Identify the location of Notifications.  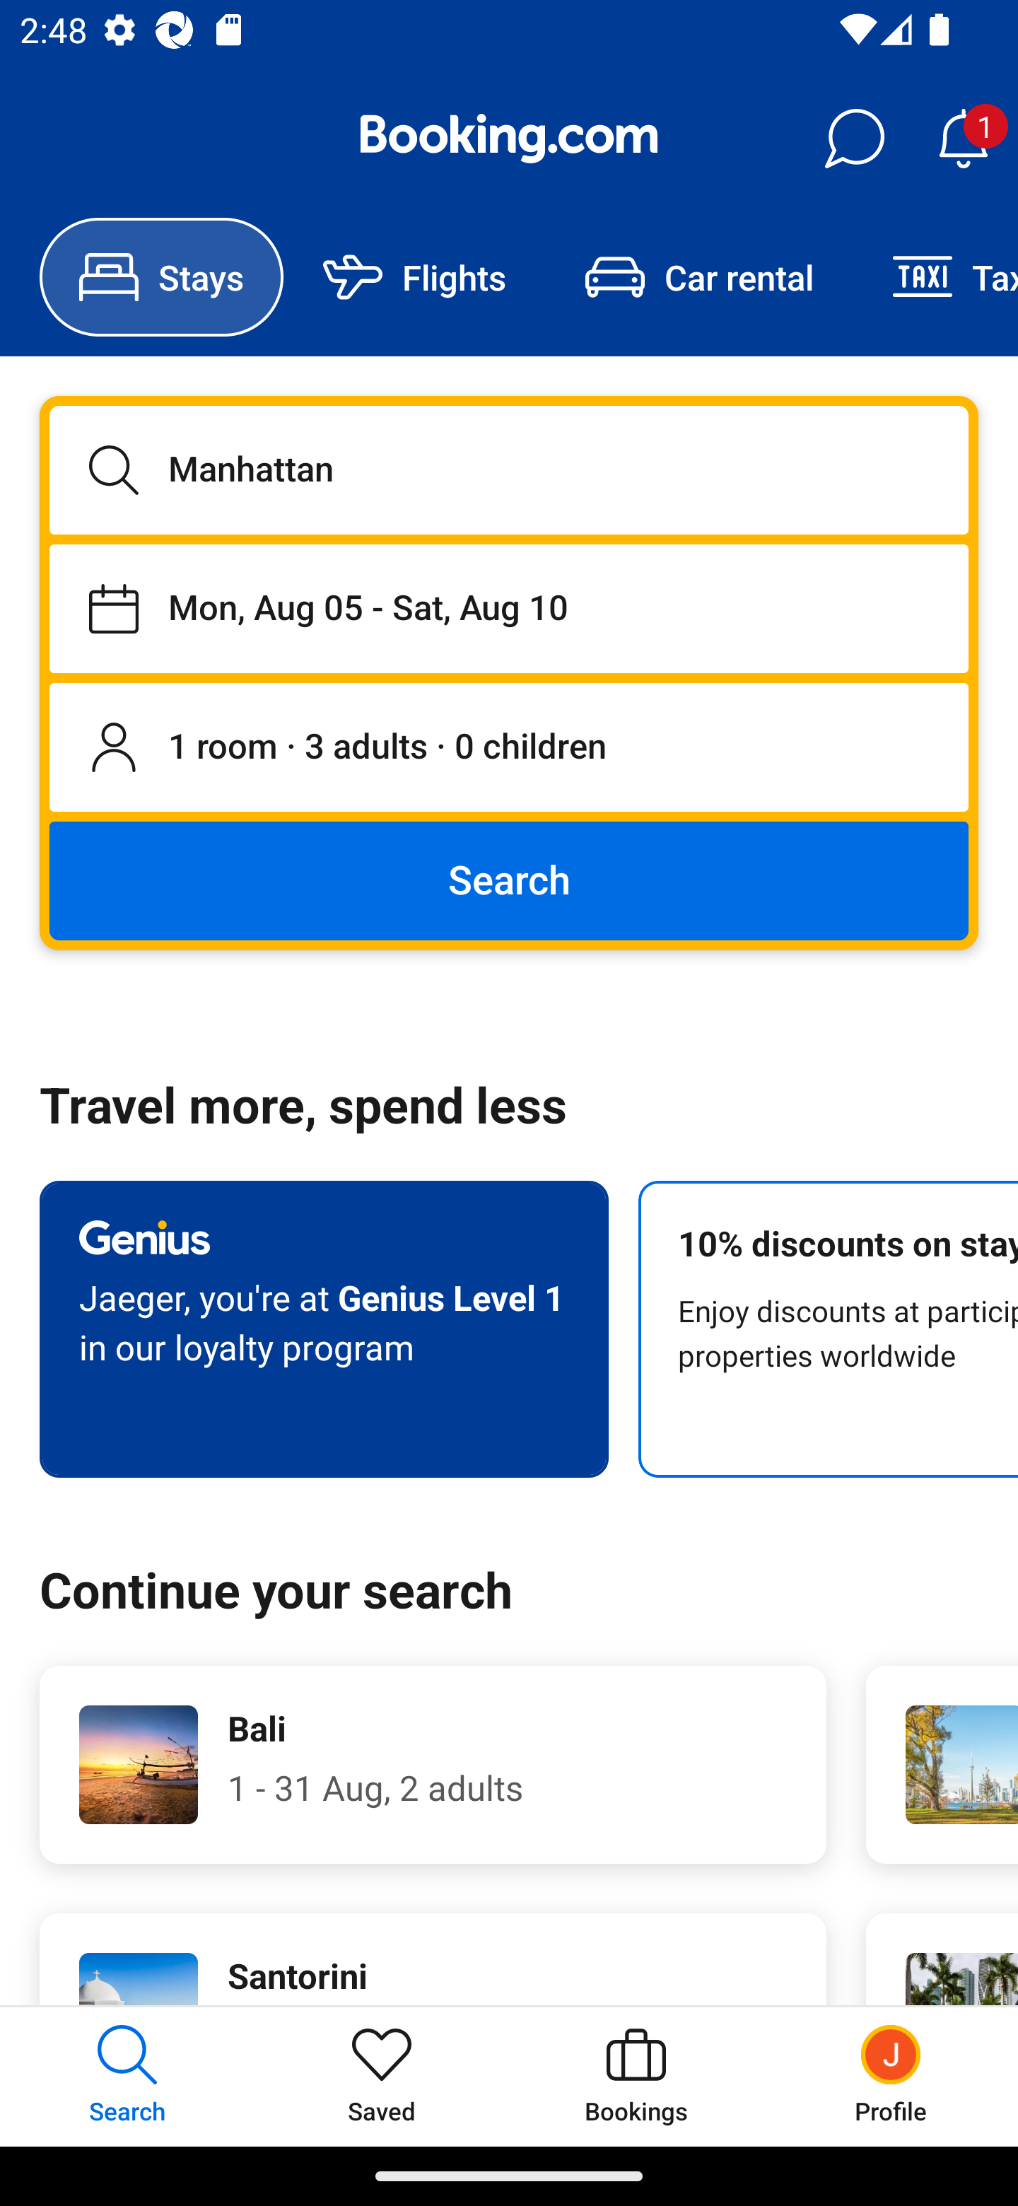
(963, 139).